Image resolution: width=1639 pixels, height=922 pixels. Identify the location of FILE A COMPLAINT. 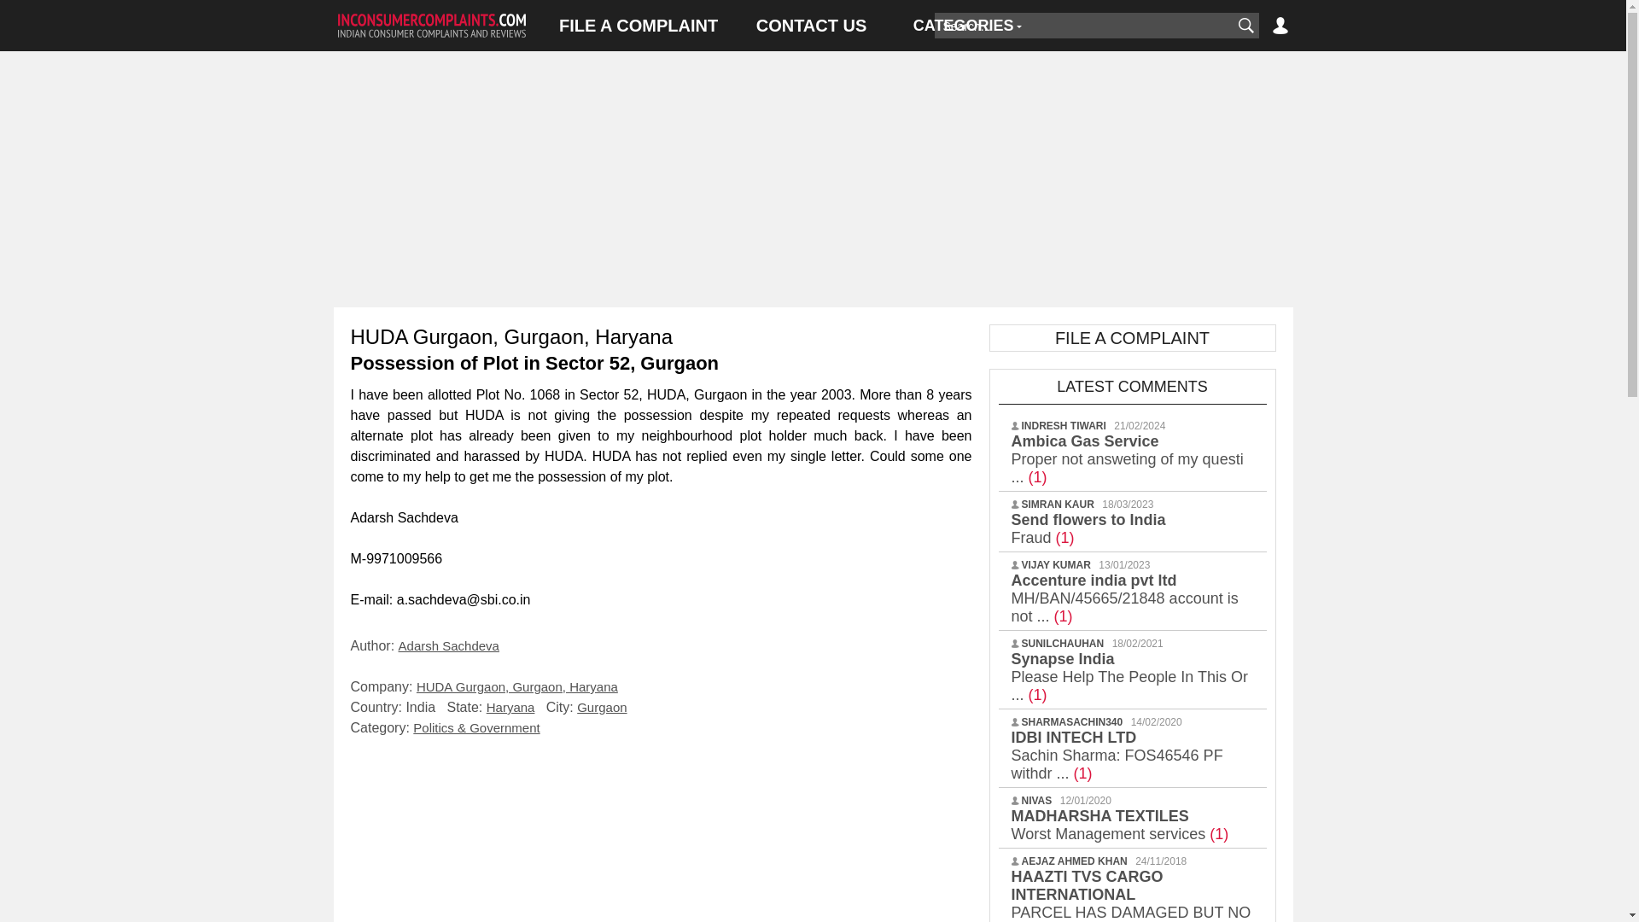
(639, 26).